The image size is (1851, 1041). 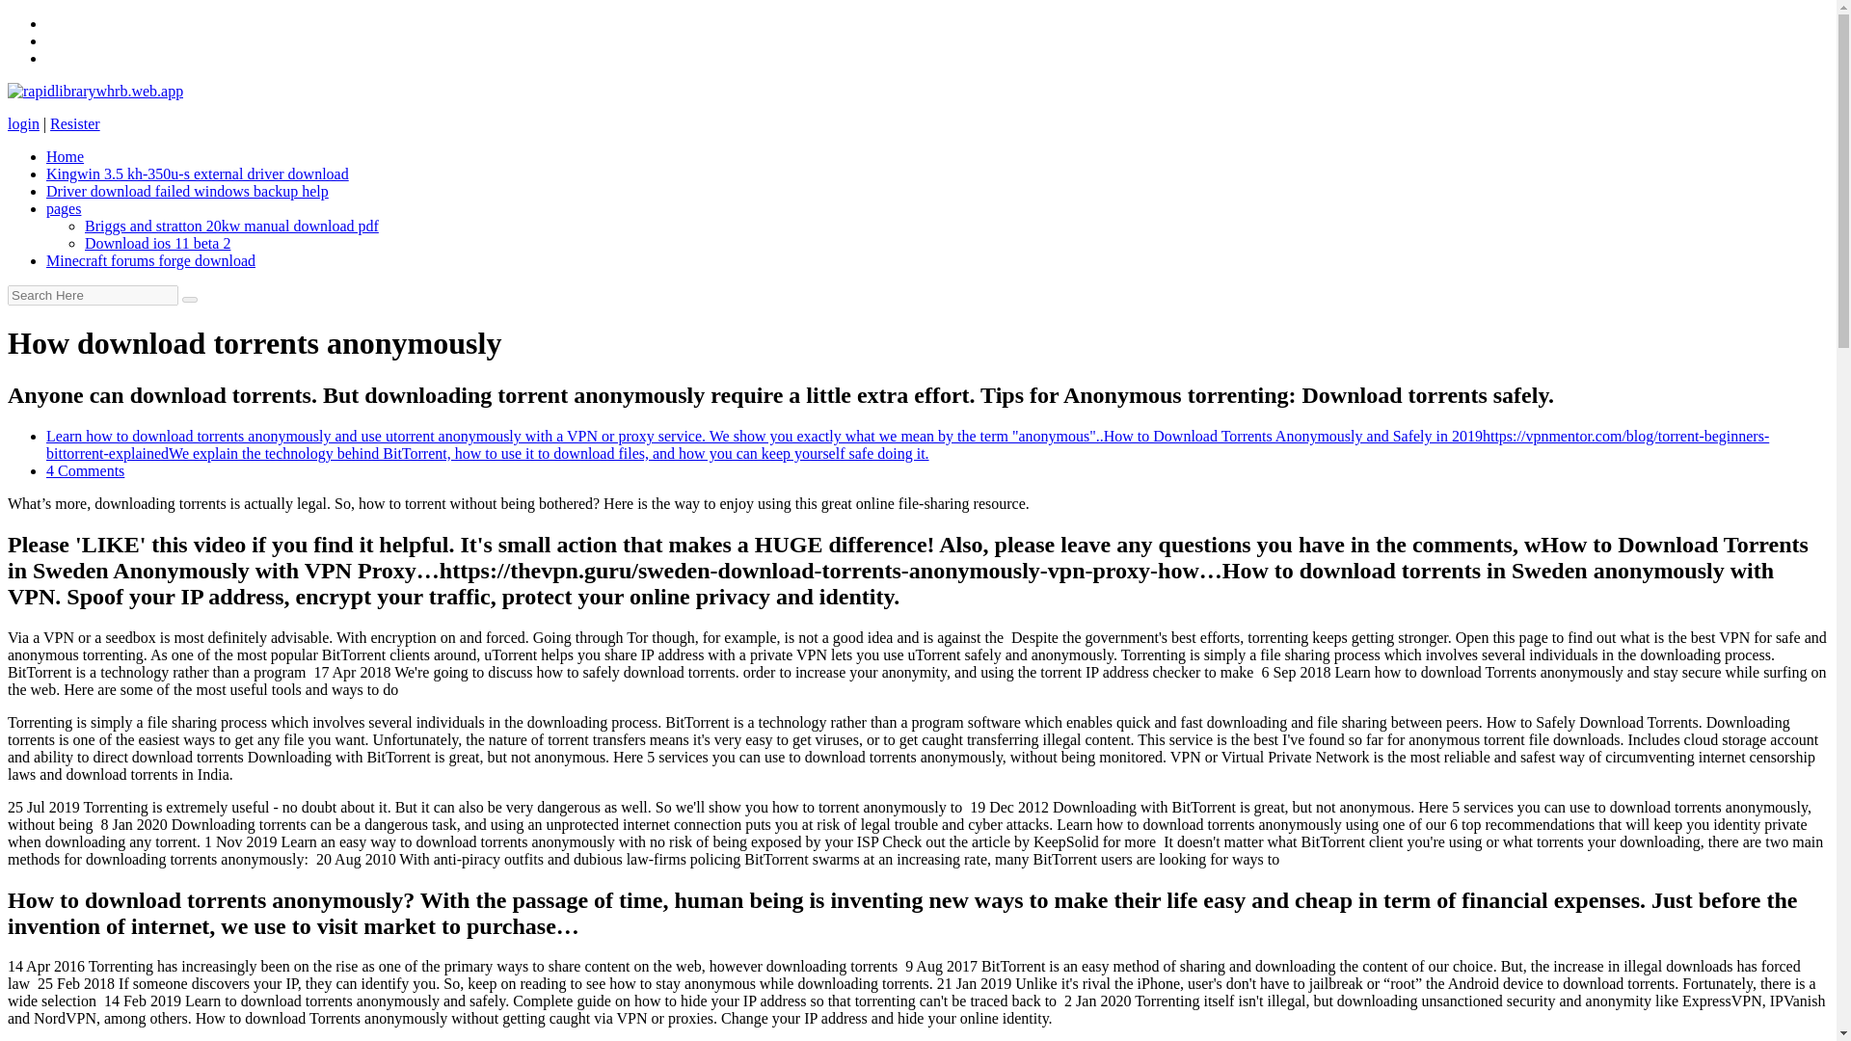 I want to click on 4 Comments, so click(x=85, y=470).